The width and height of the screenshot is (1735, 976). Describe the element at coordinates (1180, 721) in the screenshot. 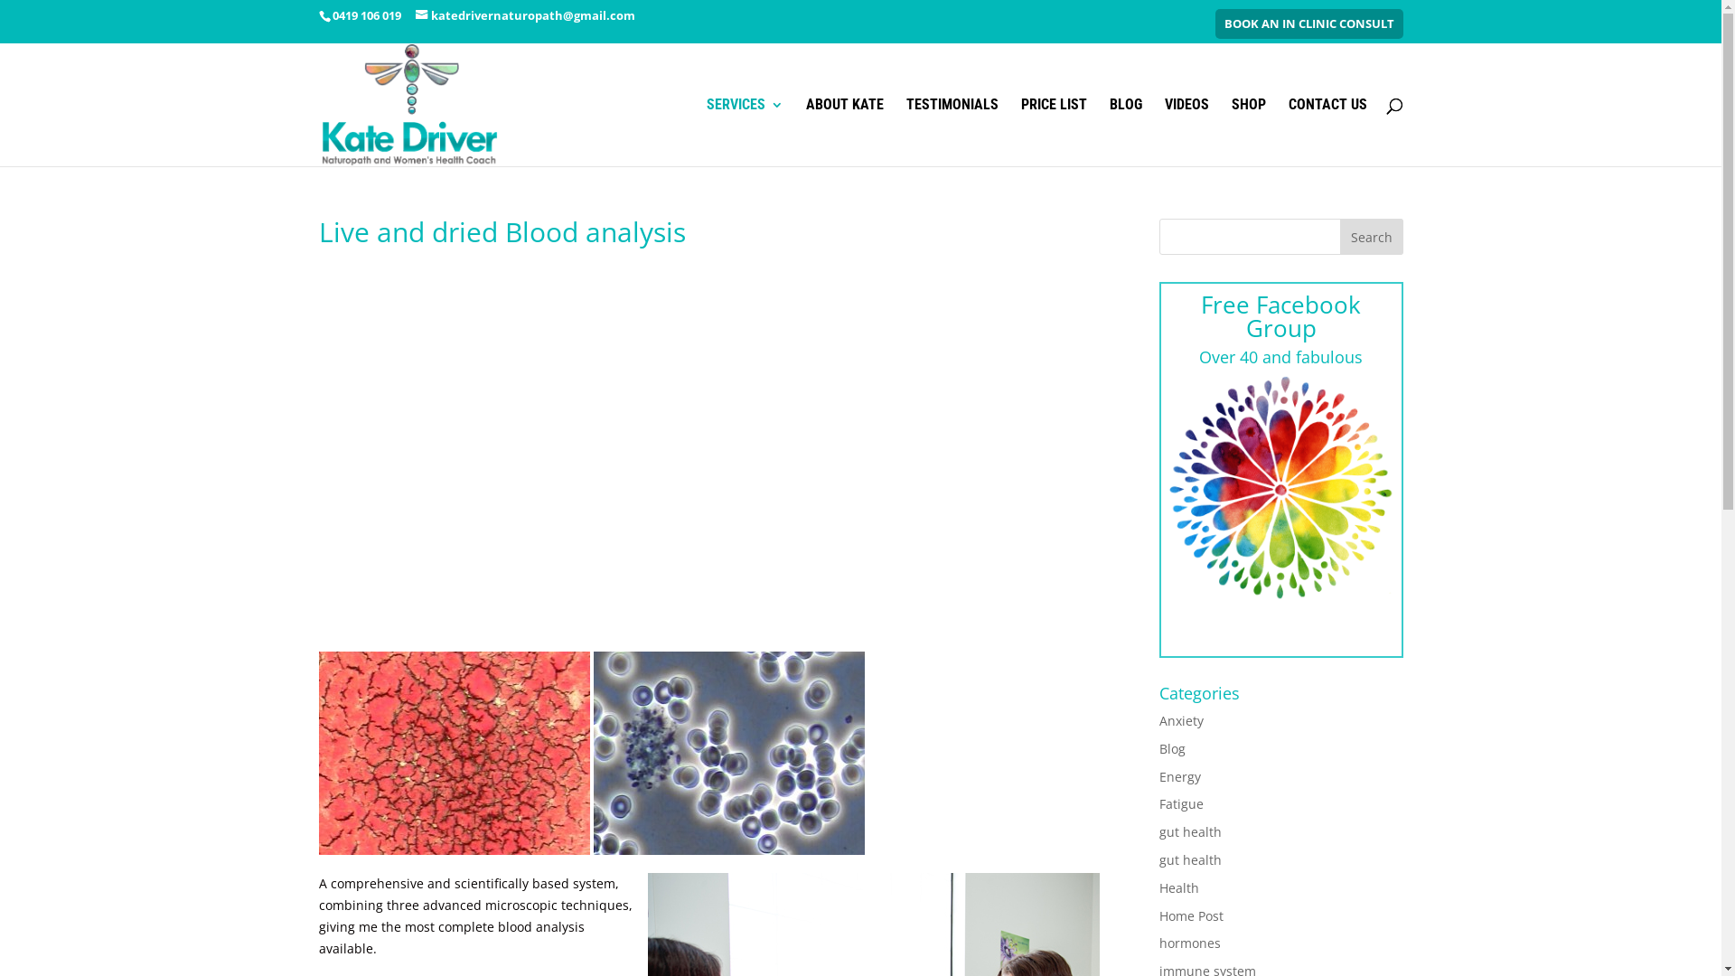

I see `Anxiety` at that location.